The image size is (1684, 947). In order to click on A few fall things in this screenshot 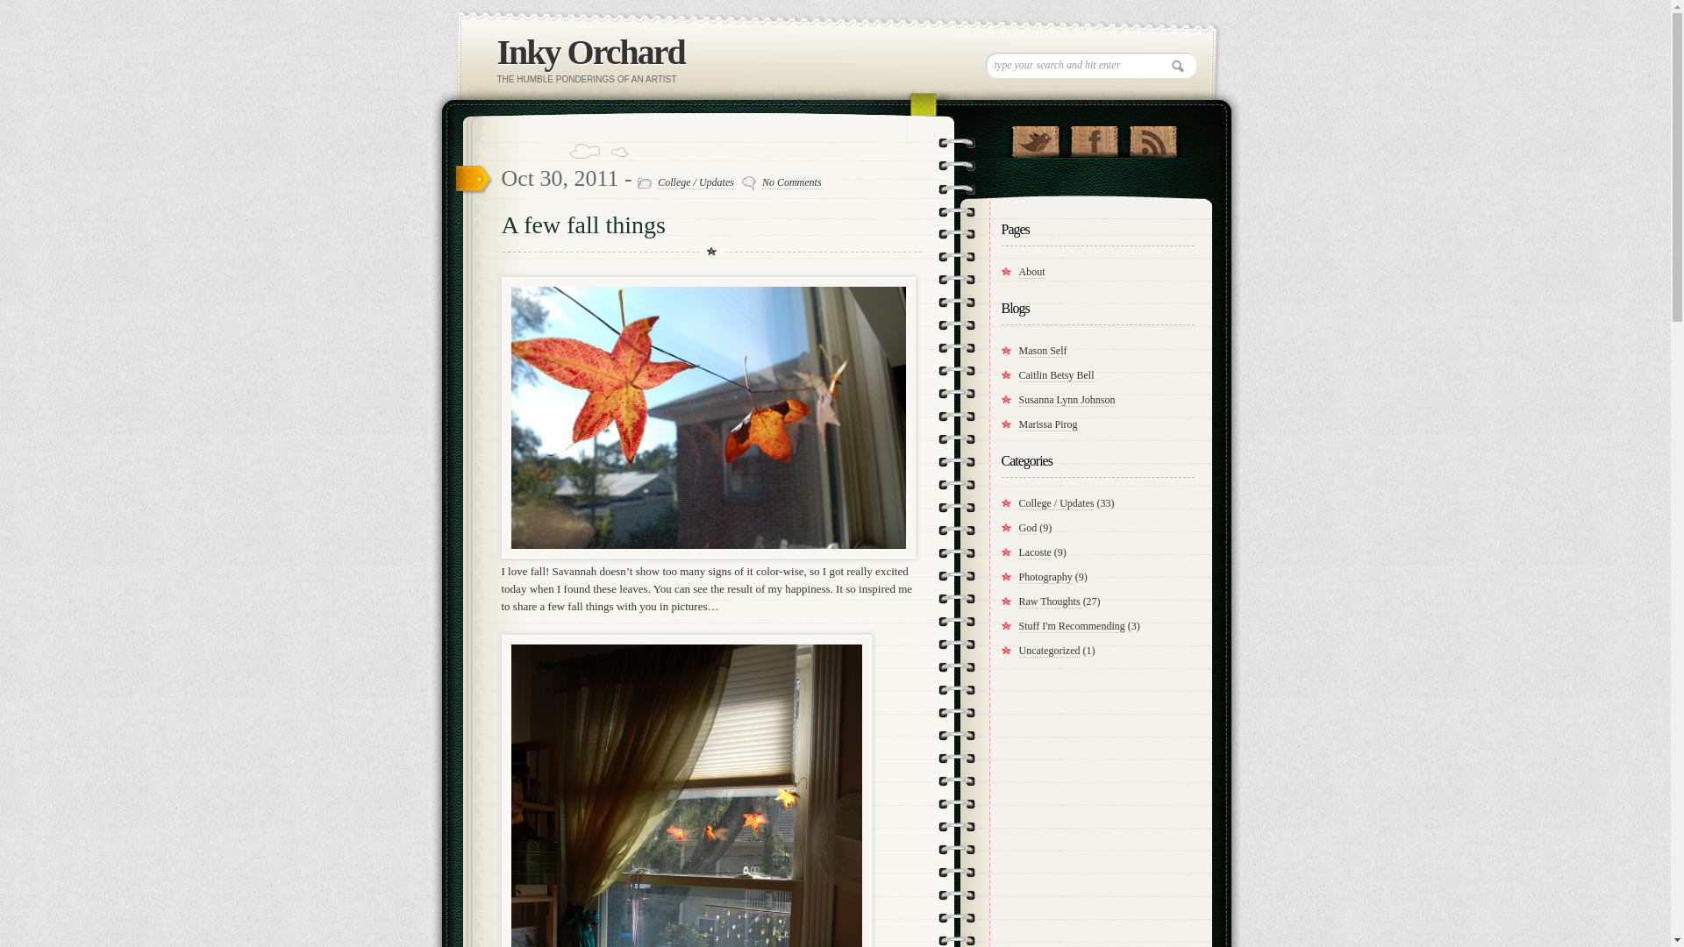, I will do `click(583, 224)`.